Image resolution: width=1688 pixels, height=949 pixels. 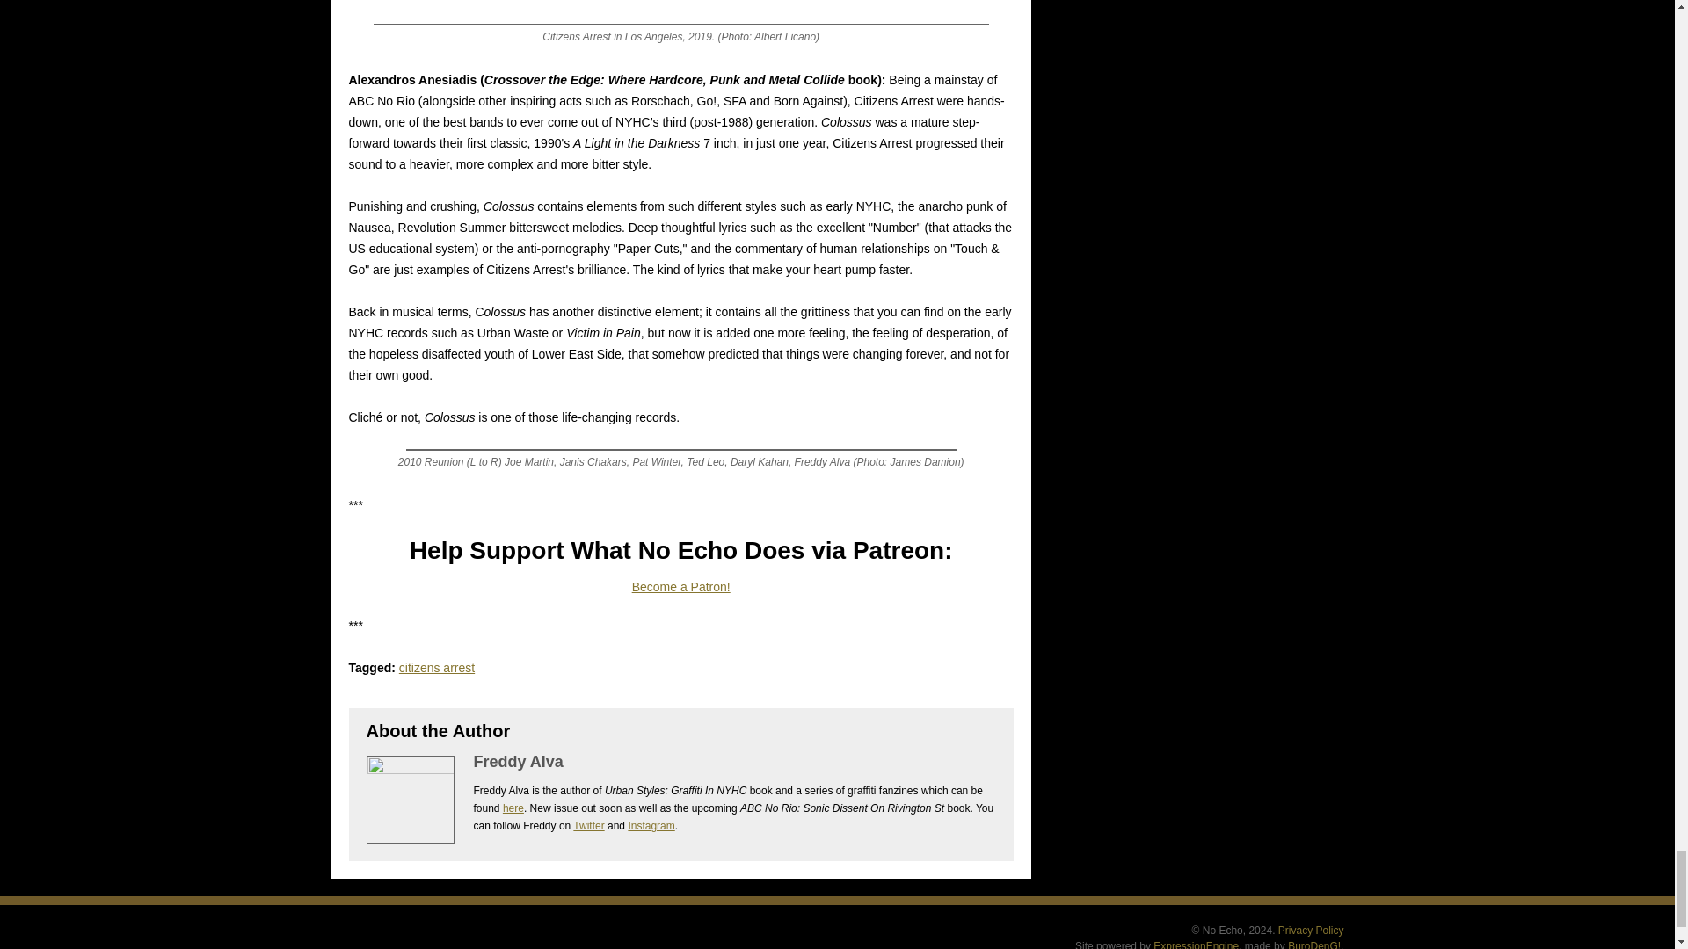 I want to click on Instagram, so click(x=651, y=826).